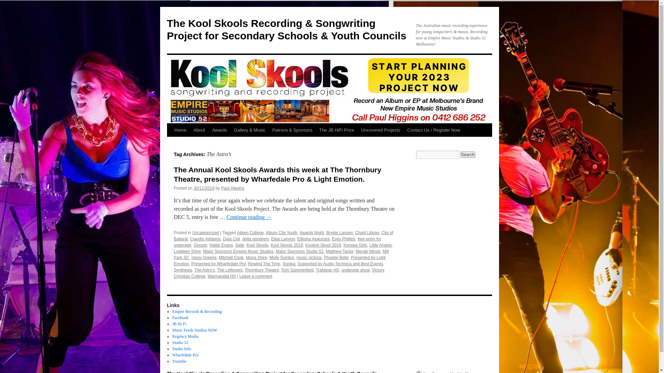 This screenshot has width=664, height=373. I want to click on Home, so click(180, 130).